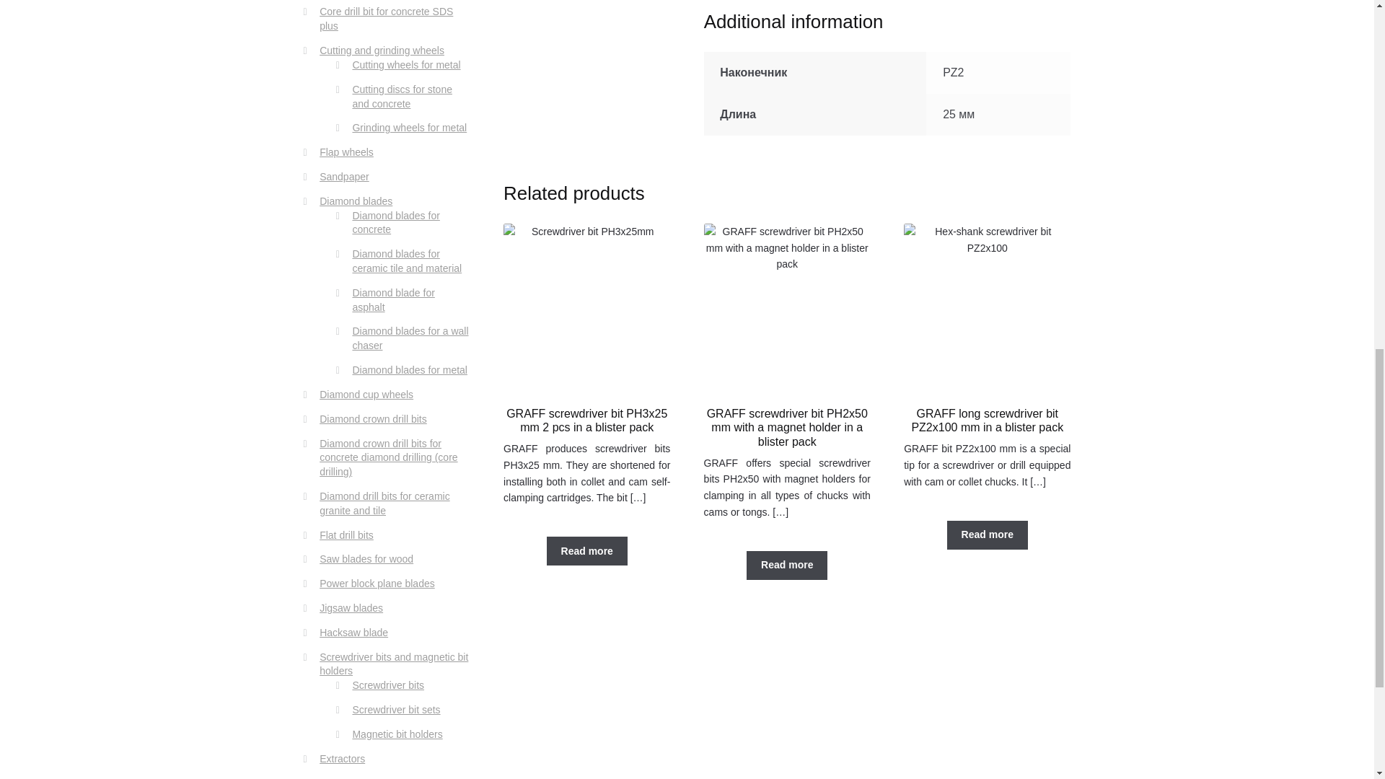  I want to click on Read more, so click(987, 535).